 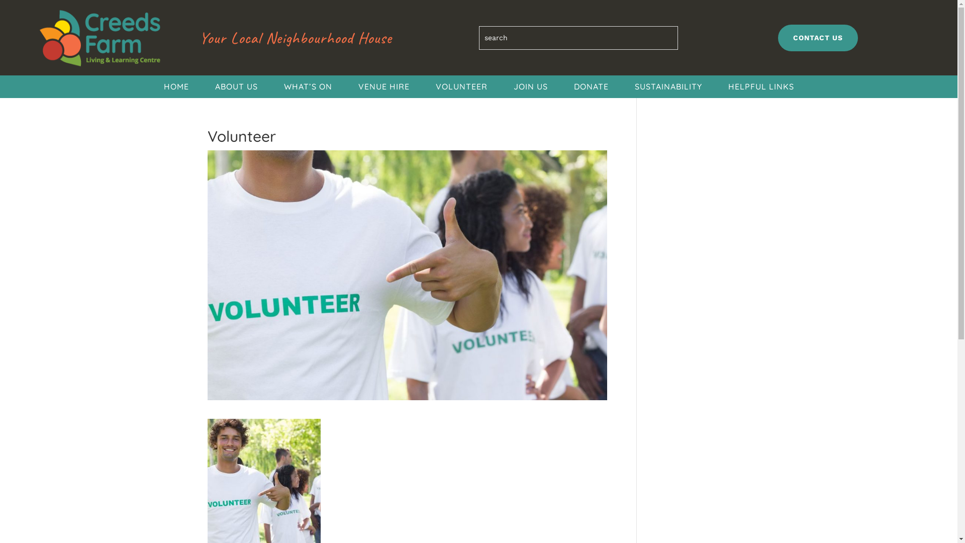 I want to click on VOLUNTEER, so click(x=461, y=88).